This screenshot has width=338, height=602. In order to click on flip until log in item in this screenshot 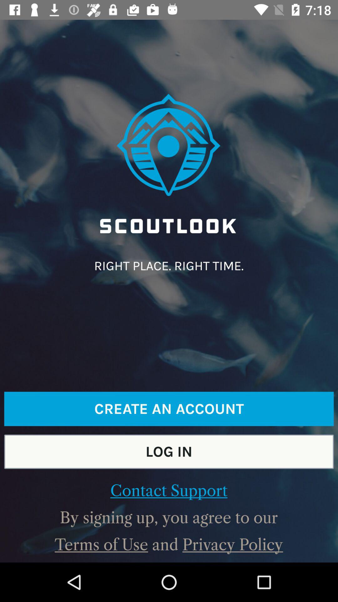, I will do `click(169, 451)`.